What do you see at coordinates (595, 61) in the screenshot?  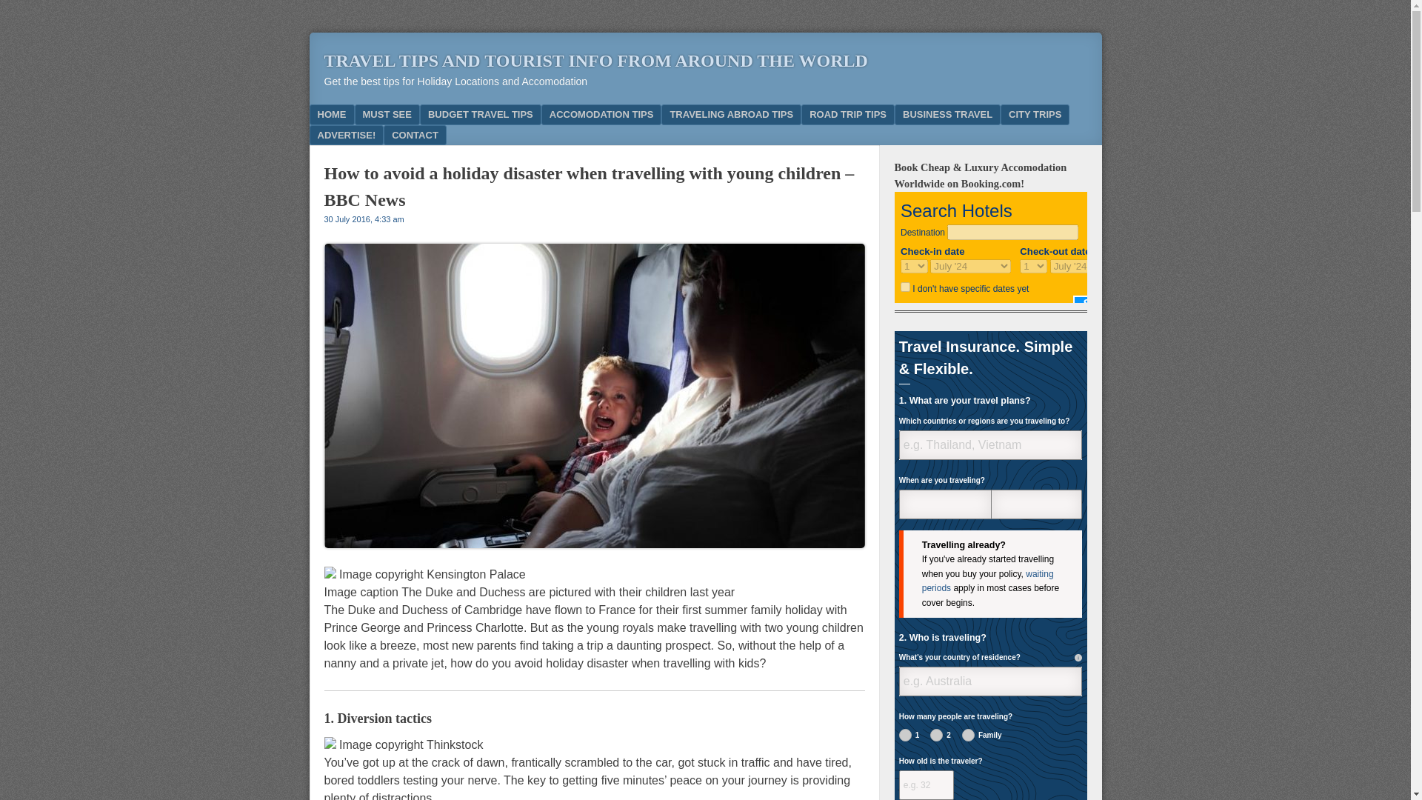 I see `TRAVEL TIPS AND TOURIST INFO FROM AROUND THE WORLD` at bounding box center [595, 61].